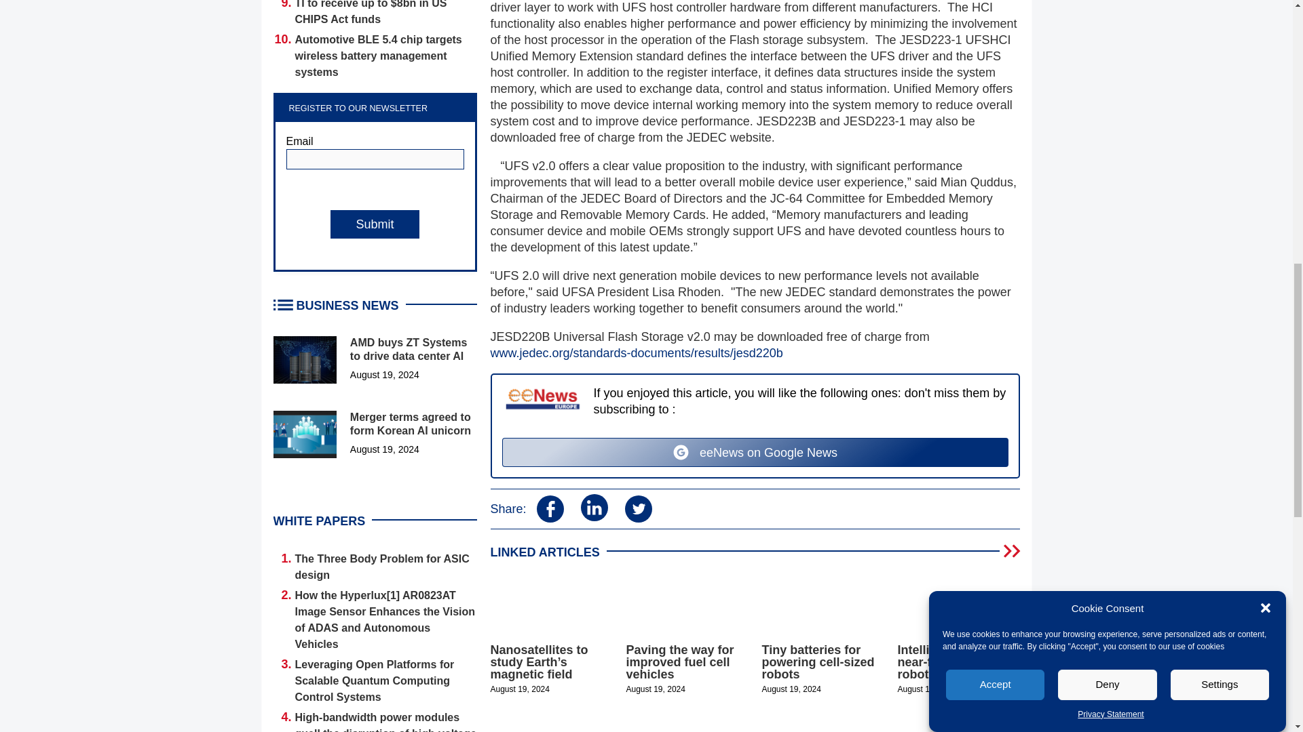  What do you see at coordinates (1110, 137) in the screenshot?
I see `Privacy Statement` at bounding box center [1110, 137].